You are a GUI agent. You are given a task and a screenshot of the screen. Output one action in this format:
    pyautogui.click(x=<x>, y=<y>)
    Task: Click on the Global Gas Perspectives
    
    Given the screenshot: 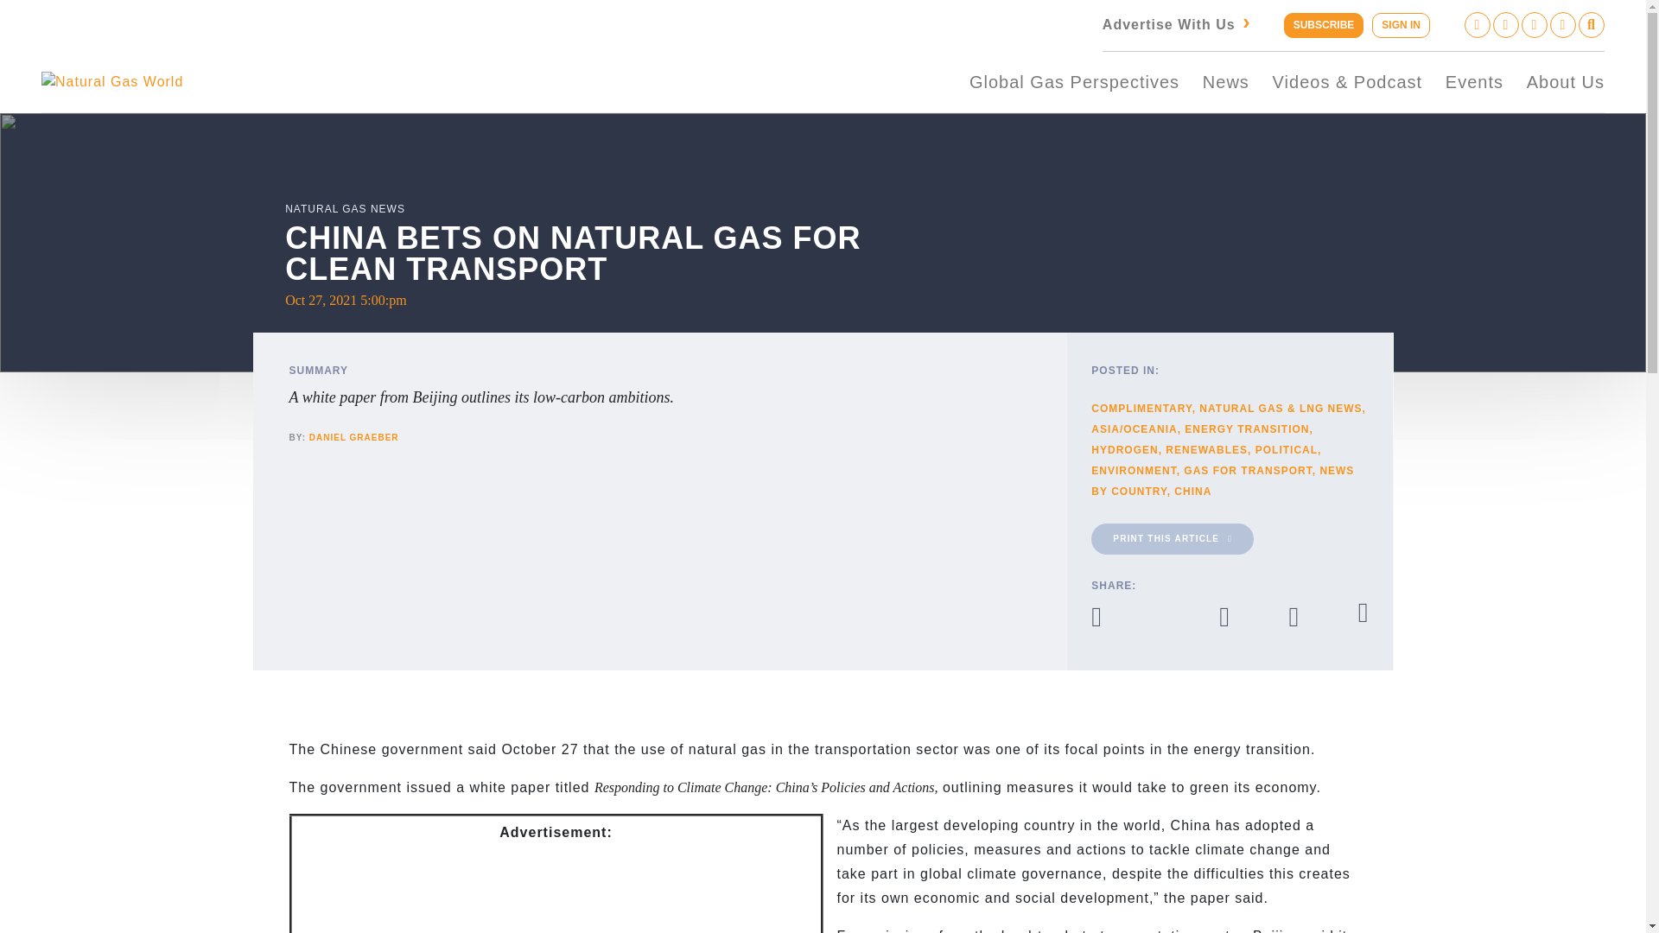 What is the action you would take?
    pyautogui.click(x=1074, y=81)
    